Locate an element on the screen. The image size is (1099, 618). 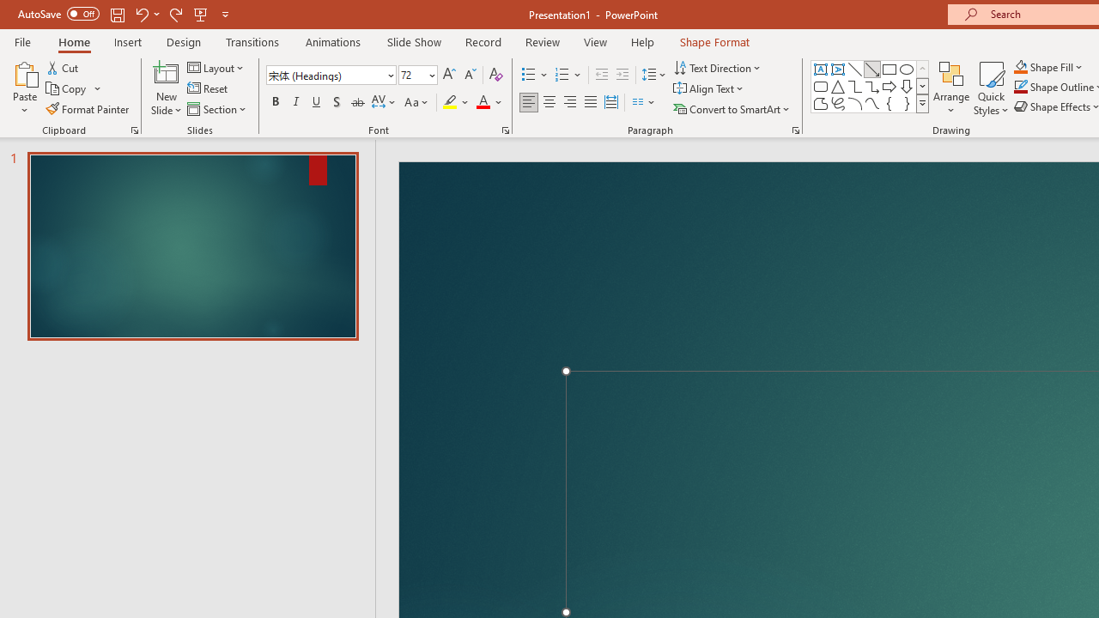
Font is located at coordinates (331, 76).